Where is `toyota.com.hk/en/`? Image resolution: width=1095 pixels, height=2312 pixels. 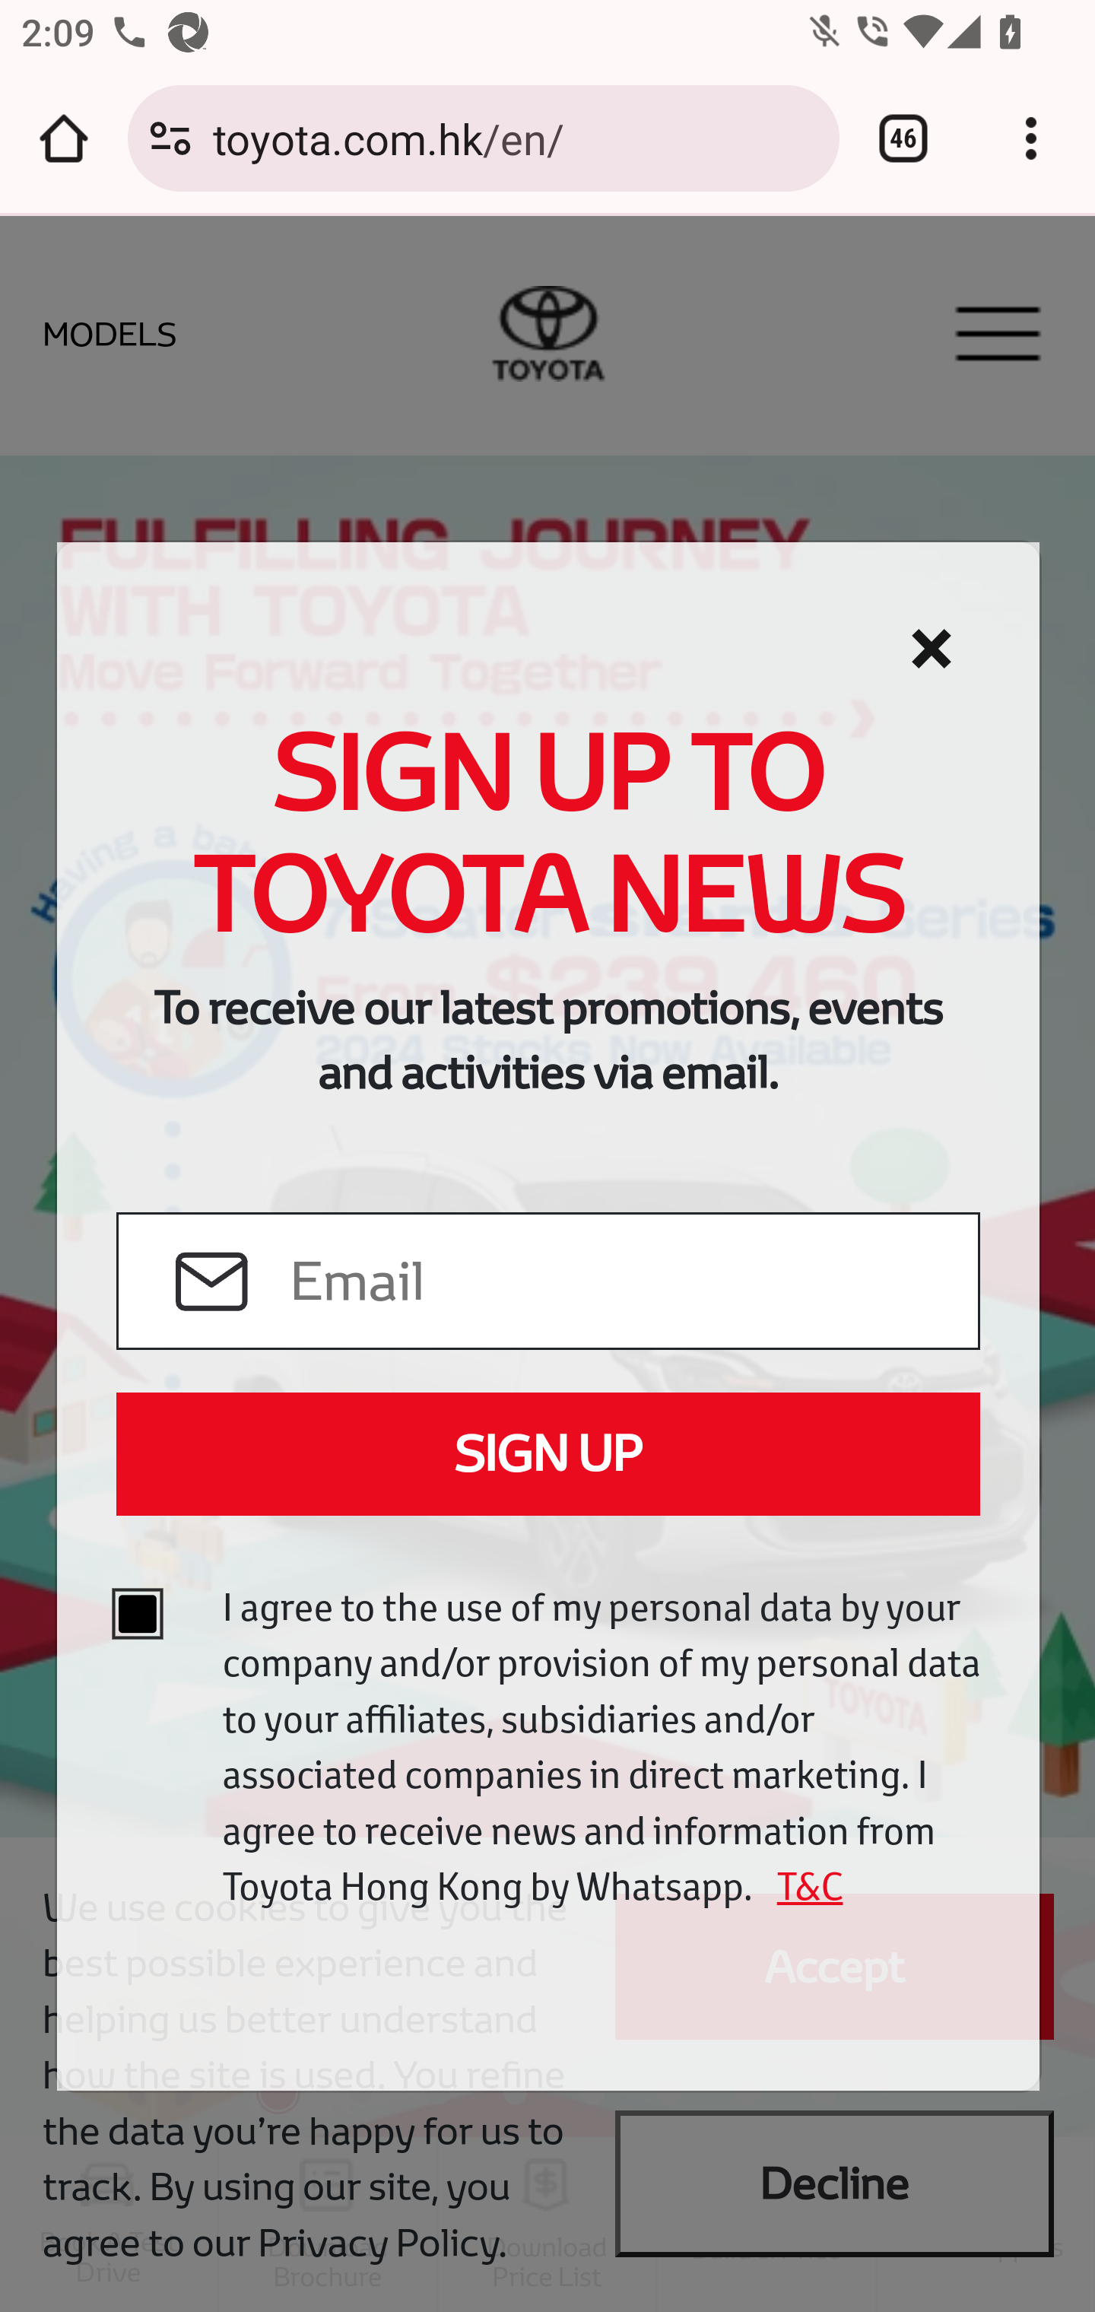 toyota.com.hk/en/ is located at coordinates (515, 137).